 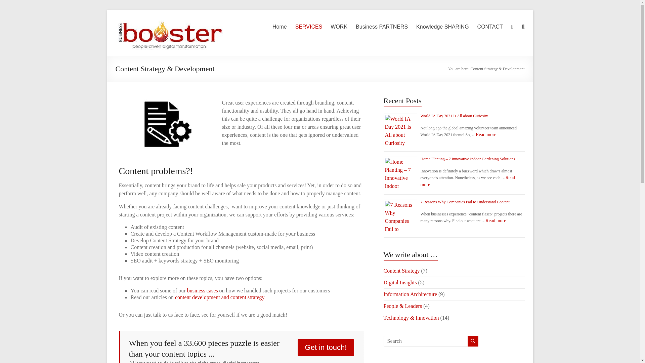 What do you see at coordinates (496, 220) in the screenshot?
I see `Read more` at bounding box center [496, 220].